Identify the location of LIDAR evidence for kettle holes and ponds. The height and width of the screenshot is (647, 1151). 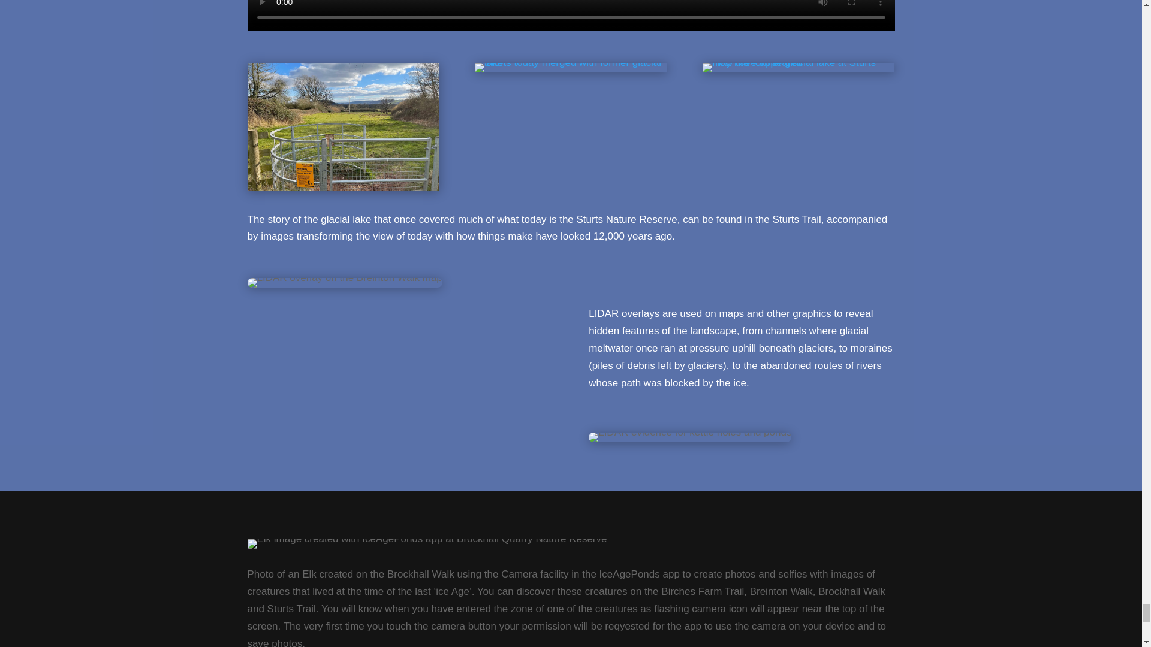
(689, 437).